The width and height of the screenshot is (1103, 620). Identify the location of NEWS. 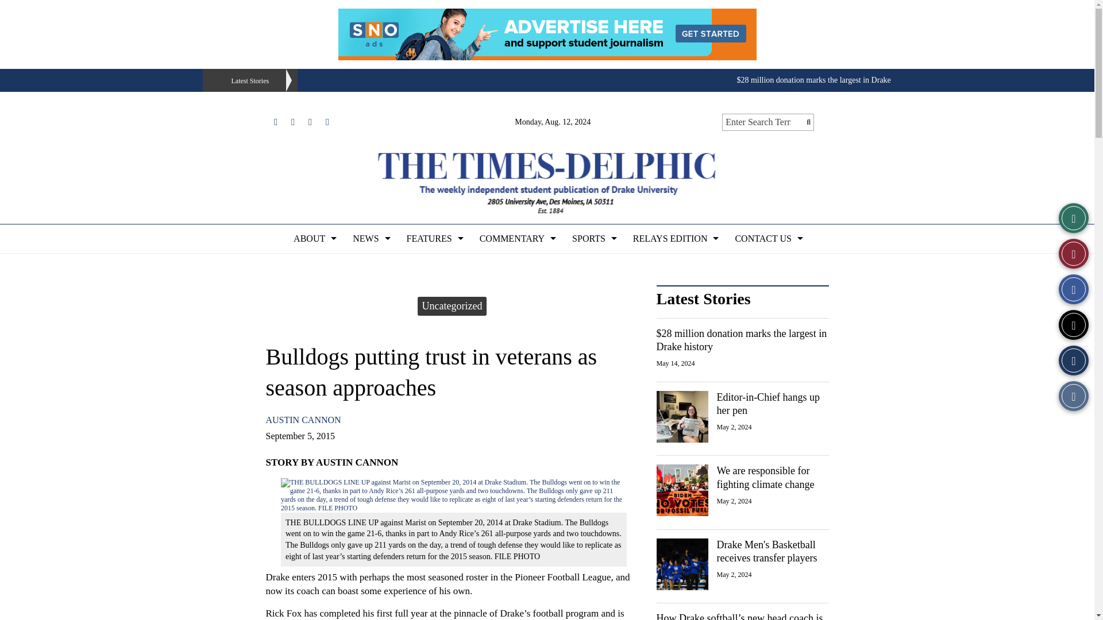
(370, 238).